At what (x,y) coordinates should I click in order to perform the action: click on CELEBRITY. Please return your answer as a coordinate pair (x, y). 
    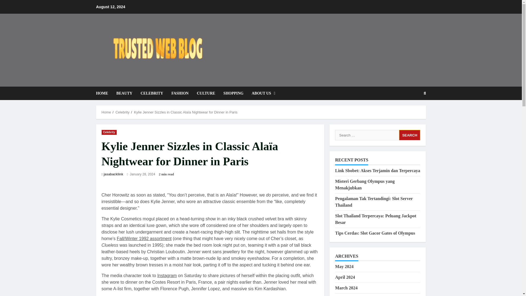
    Looking at the image, I should click on (152, 93).